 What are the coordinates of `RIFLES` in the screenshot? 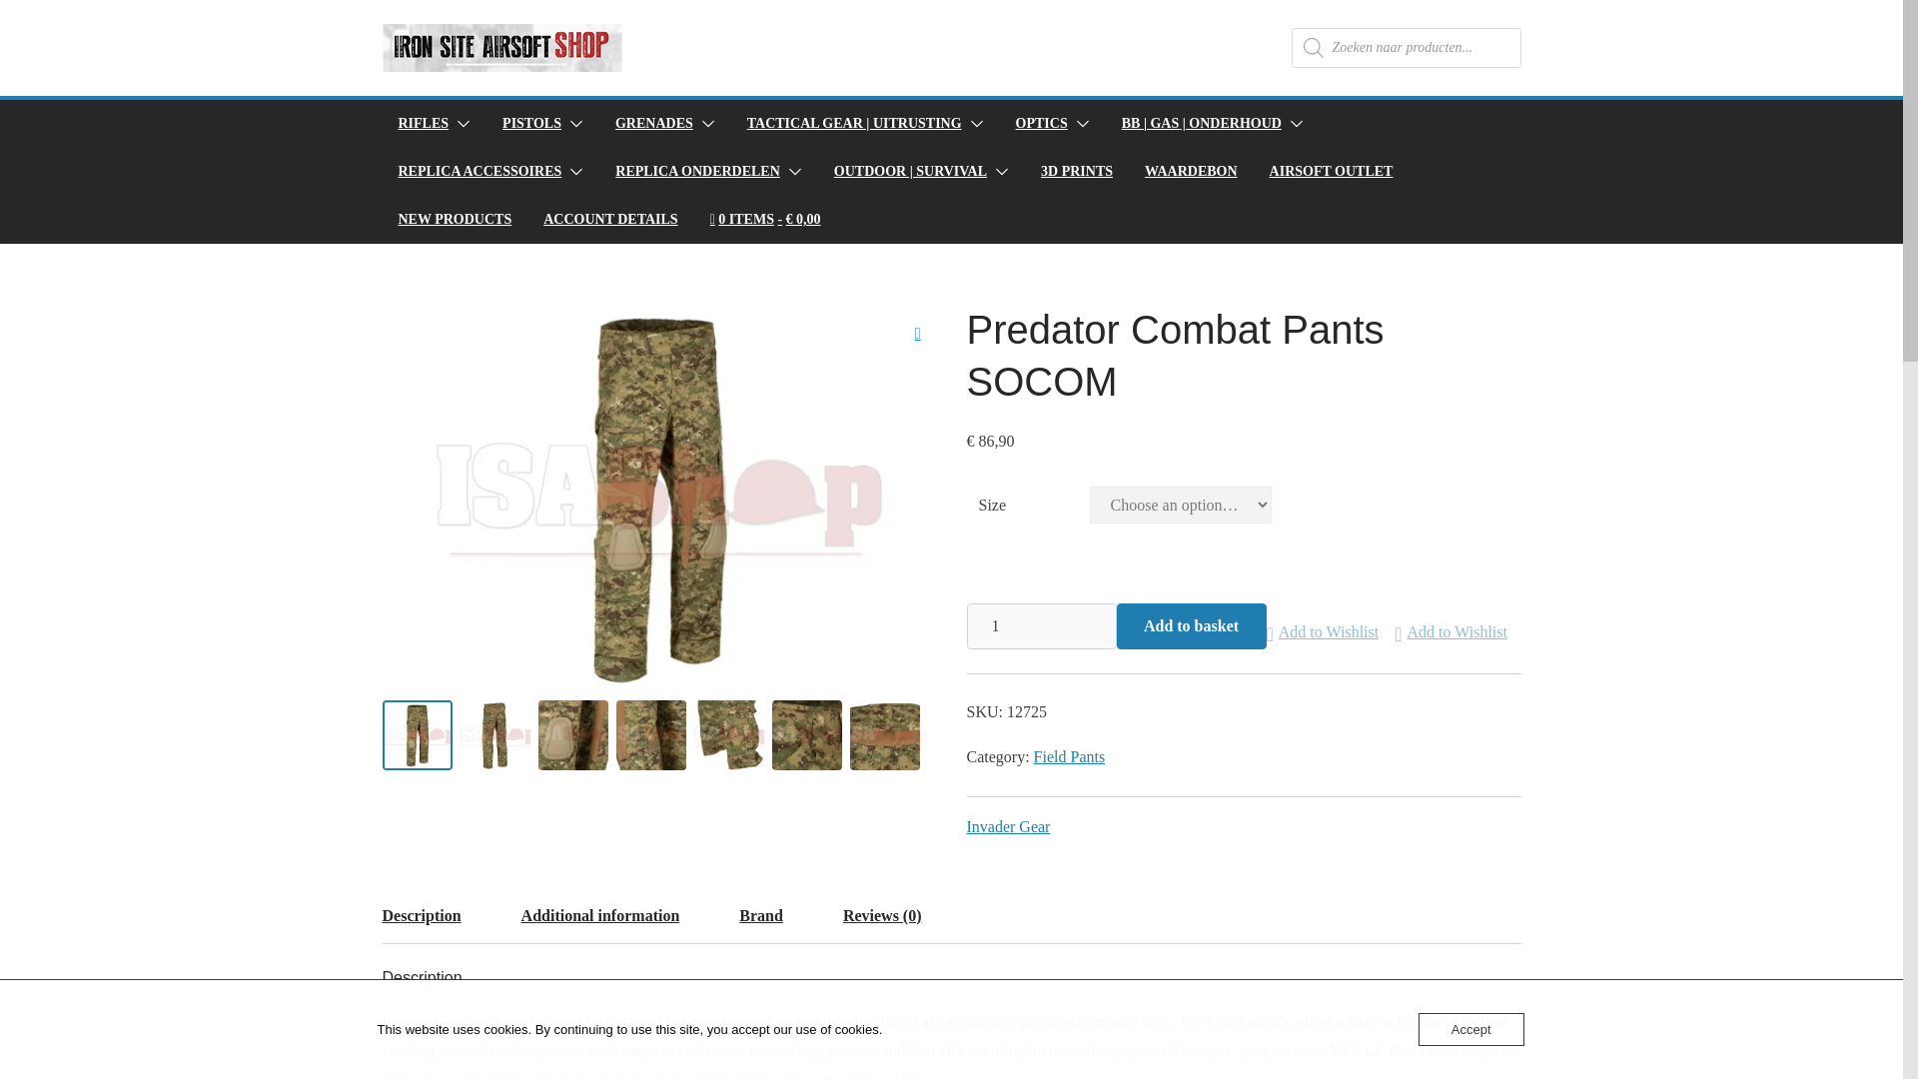 It's located at (423, 124).